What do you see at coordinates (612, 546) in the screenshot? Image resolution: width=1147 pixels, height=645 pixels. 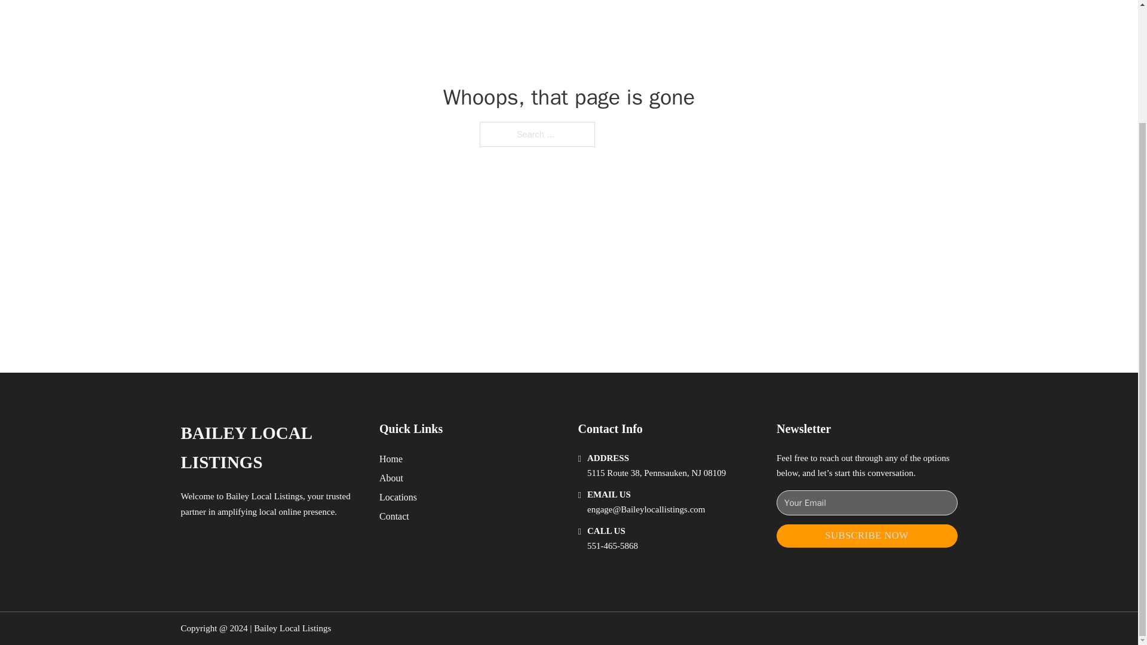 I see `551-465-5868` at bounding box center [612, 546].